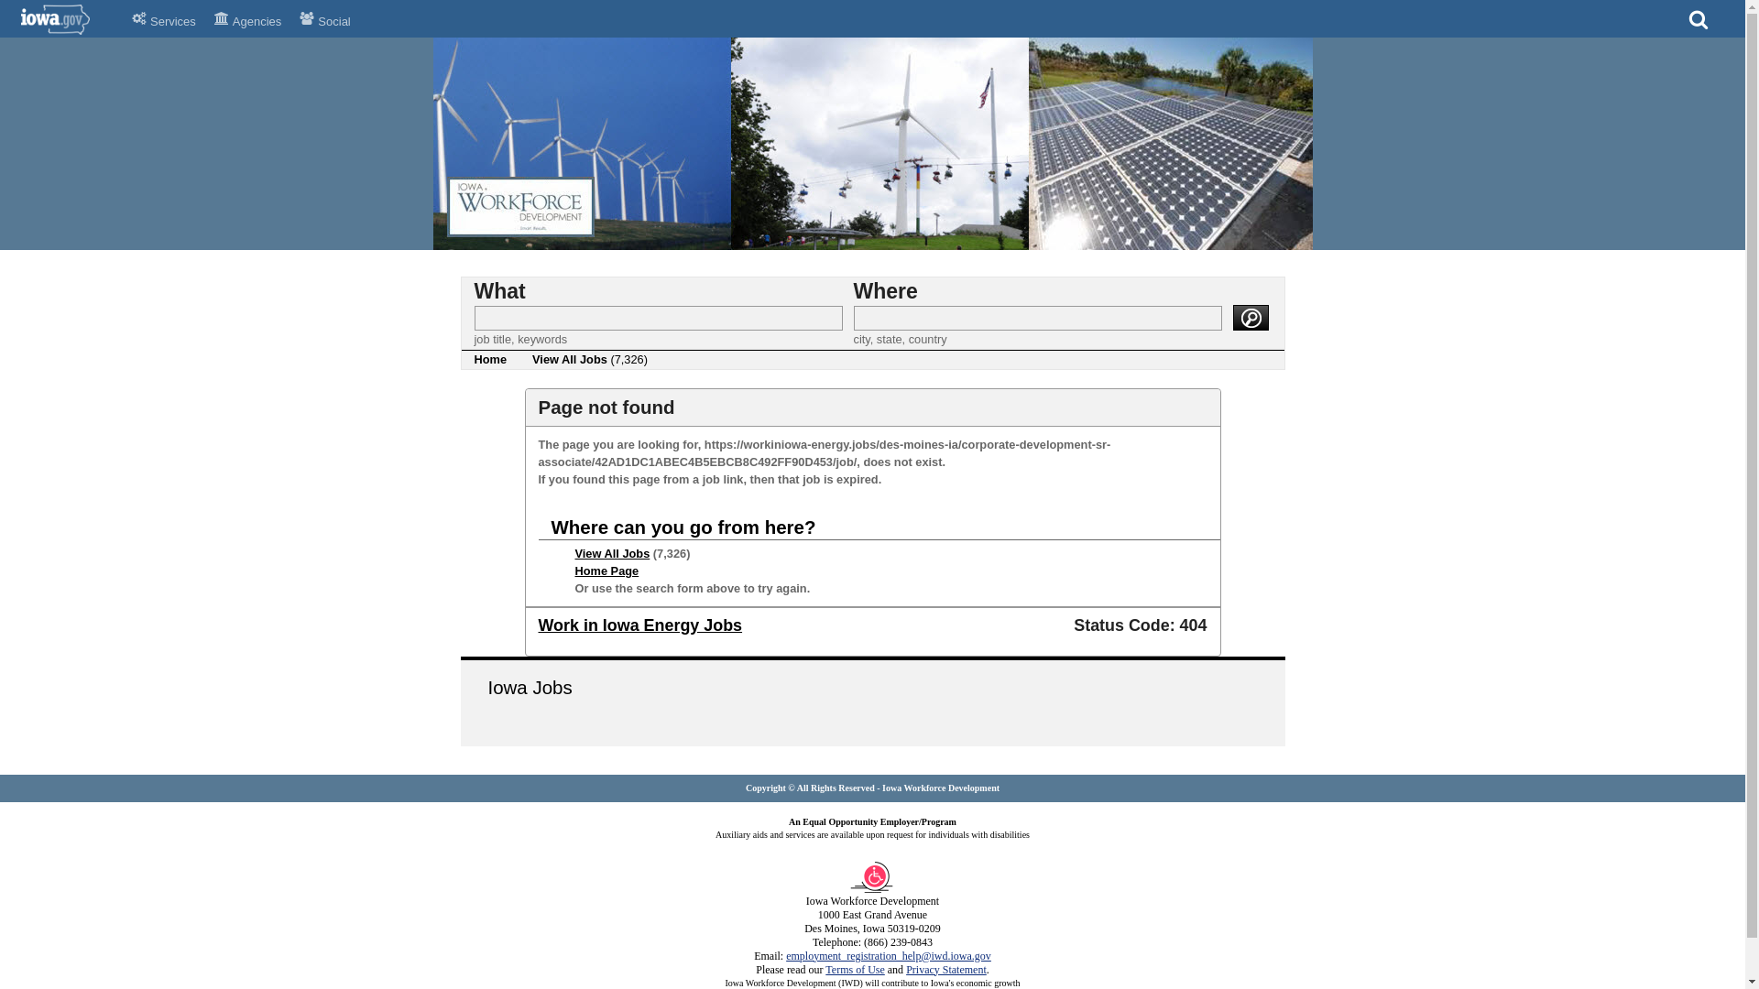  What do you see at coordinates (1037, 317) in the screenshot?
I see `Search Location` at bounding box center [1037, 317].